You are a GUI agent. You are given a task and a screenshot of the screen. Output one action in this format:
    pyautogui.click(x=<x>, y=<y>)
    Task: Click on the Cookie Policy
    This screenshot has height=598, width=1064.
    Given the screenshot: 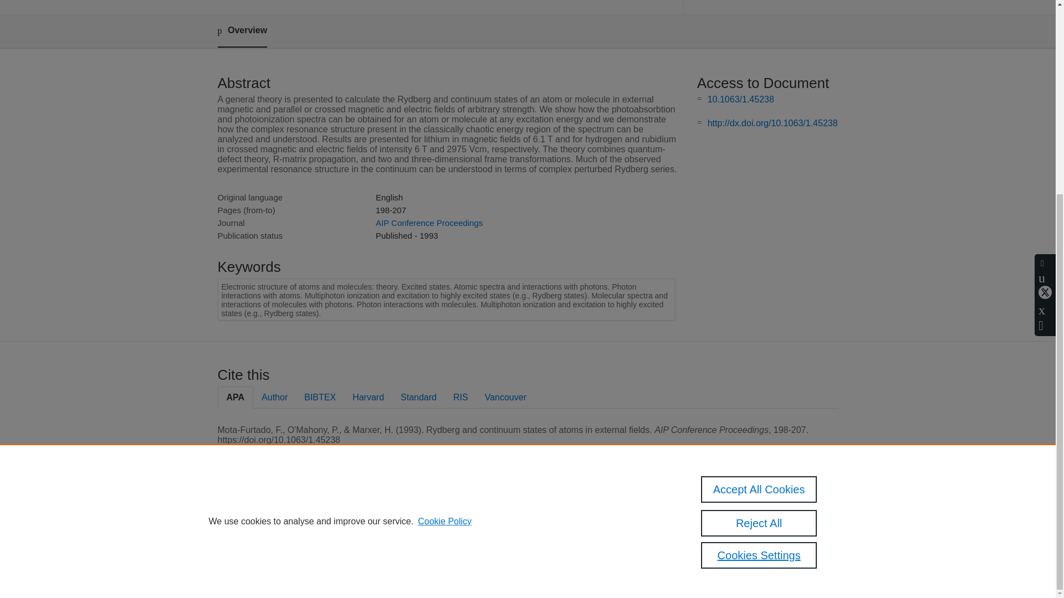 What is the action you would take?
    pyautogui.click(x=444, y=239)
    